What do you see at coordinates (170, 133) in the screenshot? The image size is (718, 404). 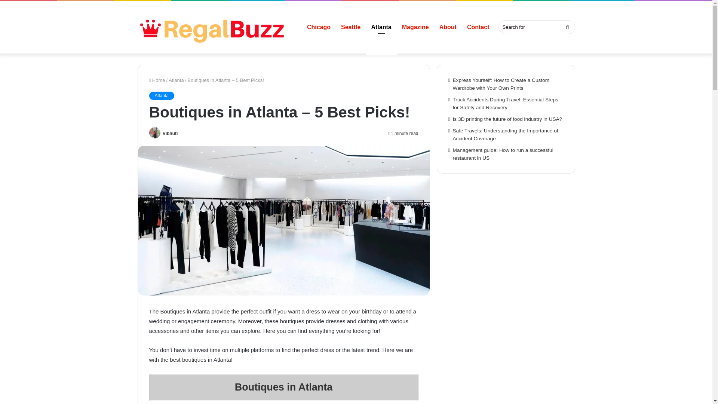 I see `Vibhuti` at bounding box center [170, 133].